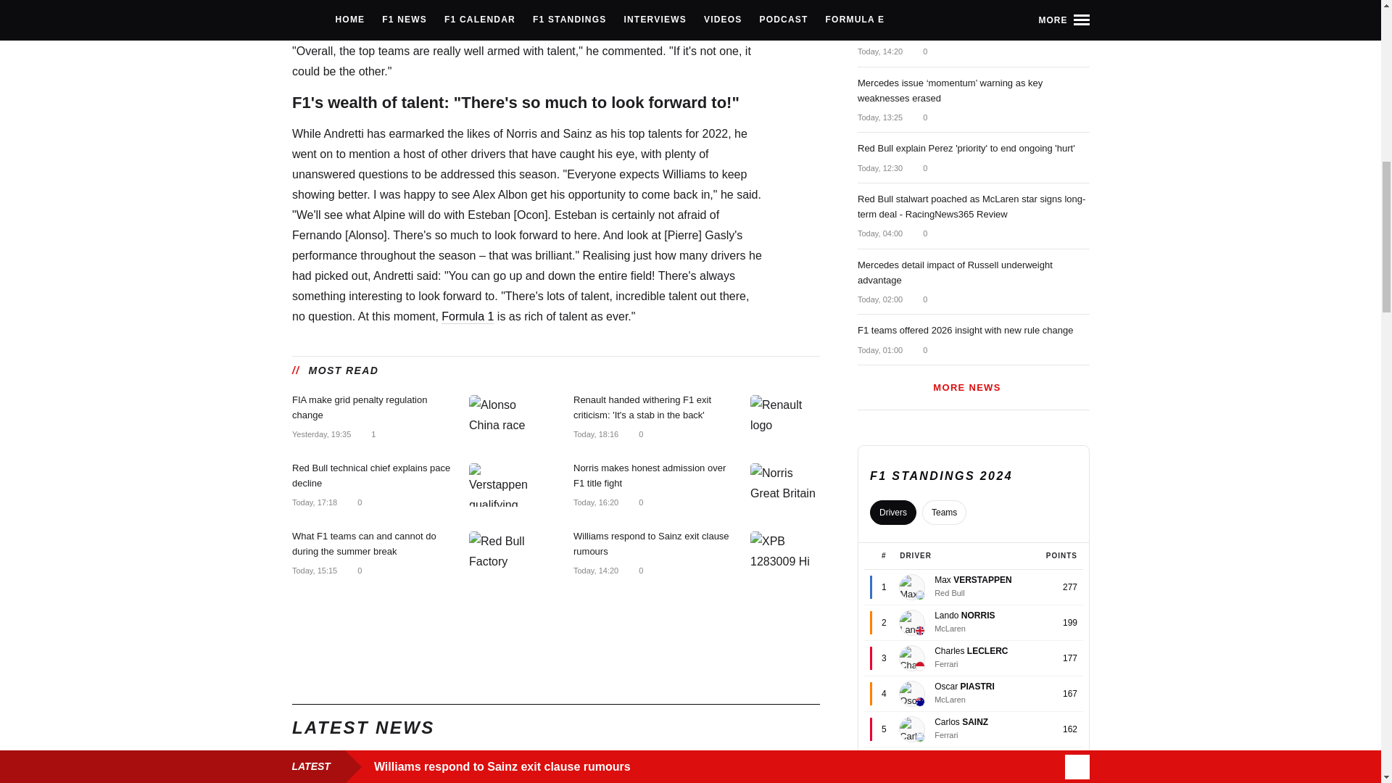 The height and width of the screenshot is (783, 1392). What do you see at coordinates (320, 435) in the screenshot?
I see `Thursday 1 August 2024 at 19:35` at bounding box center [320, 435].